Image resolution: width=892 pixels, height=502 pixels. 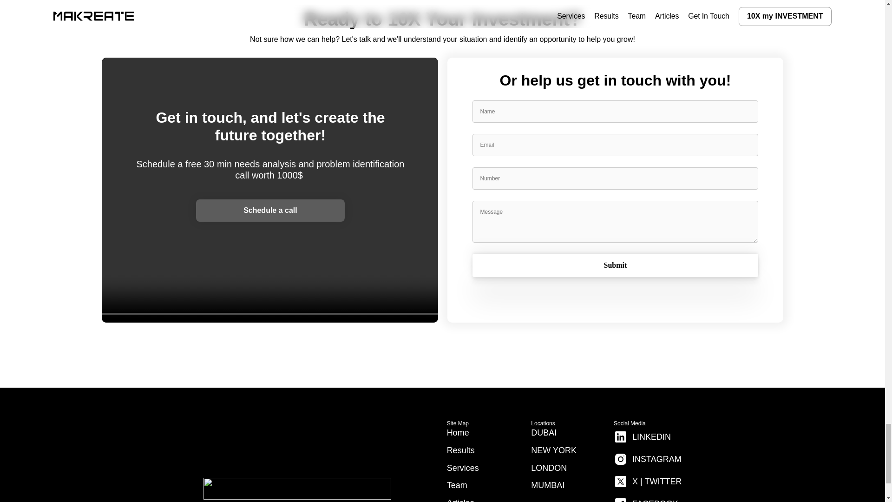 I want to click on FACEBOOK, so click(x=646, y=498).